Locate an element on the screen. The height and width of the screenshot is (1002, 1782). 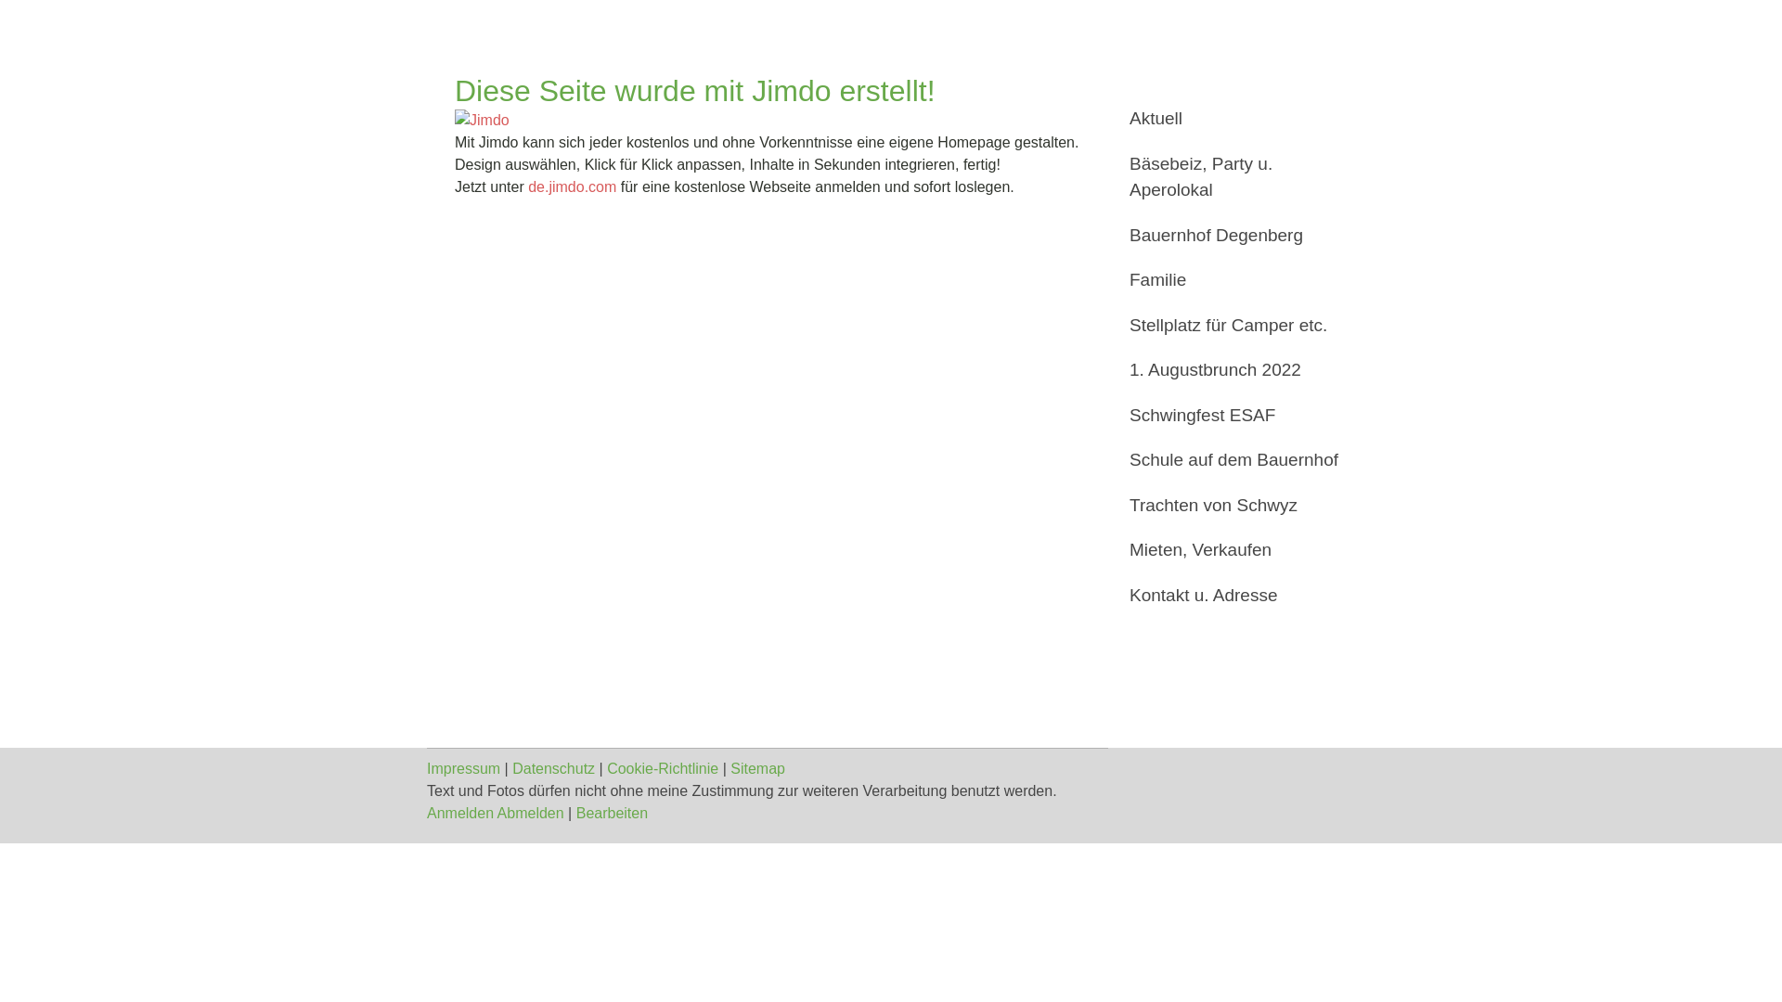
1. Augustbrunch 2022 is located at coordinates (1234, 371).